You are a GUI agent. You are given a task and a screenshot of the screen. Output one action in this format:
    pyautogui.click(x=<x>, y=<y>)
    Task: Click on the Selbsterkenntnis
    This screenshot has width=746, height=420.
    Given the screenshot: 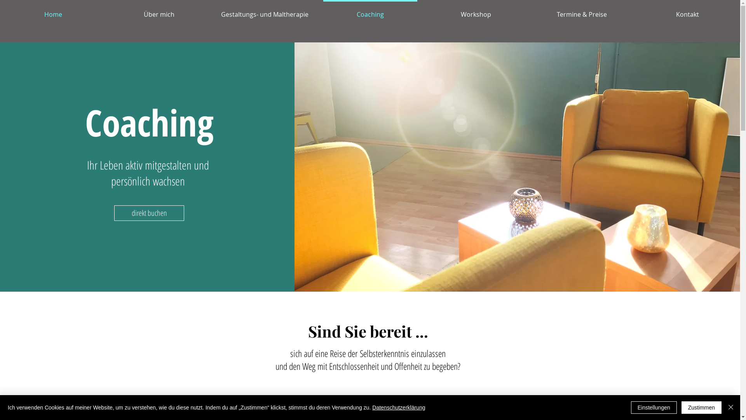 What is the action you would take?
    pyautogui.click(x=385, y=353)
    